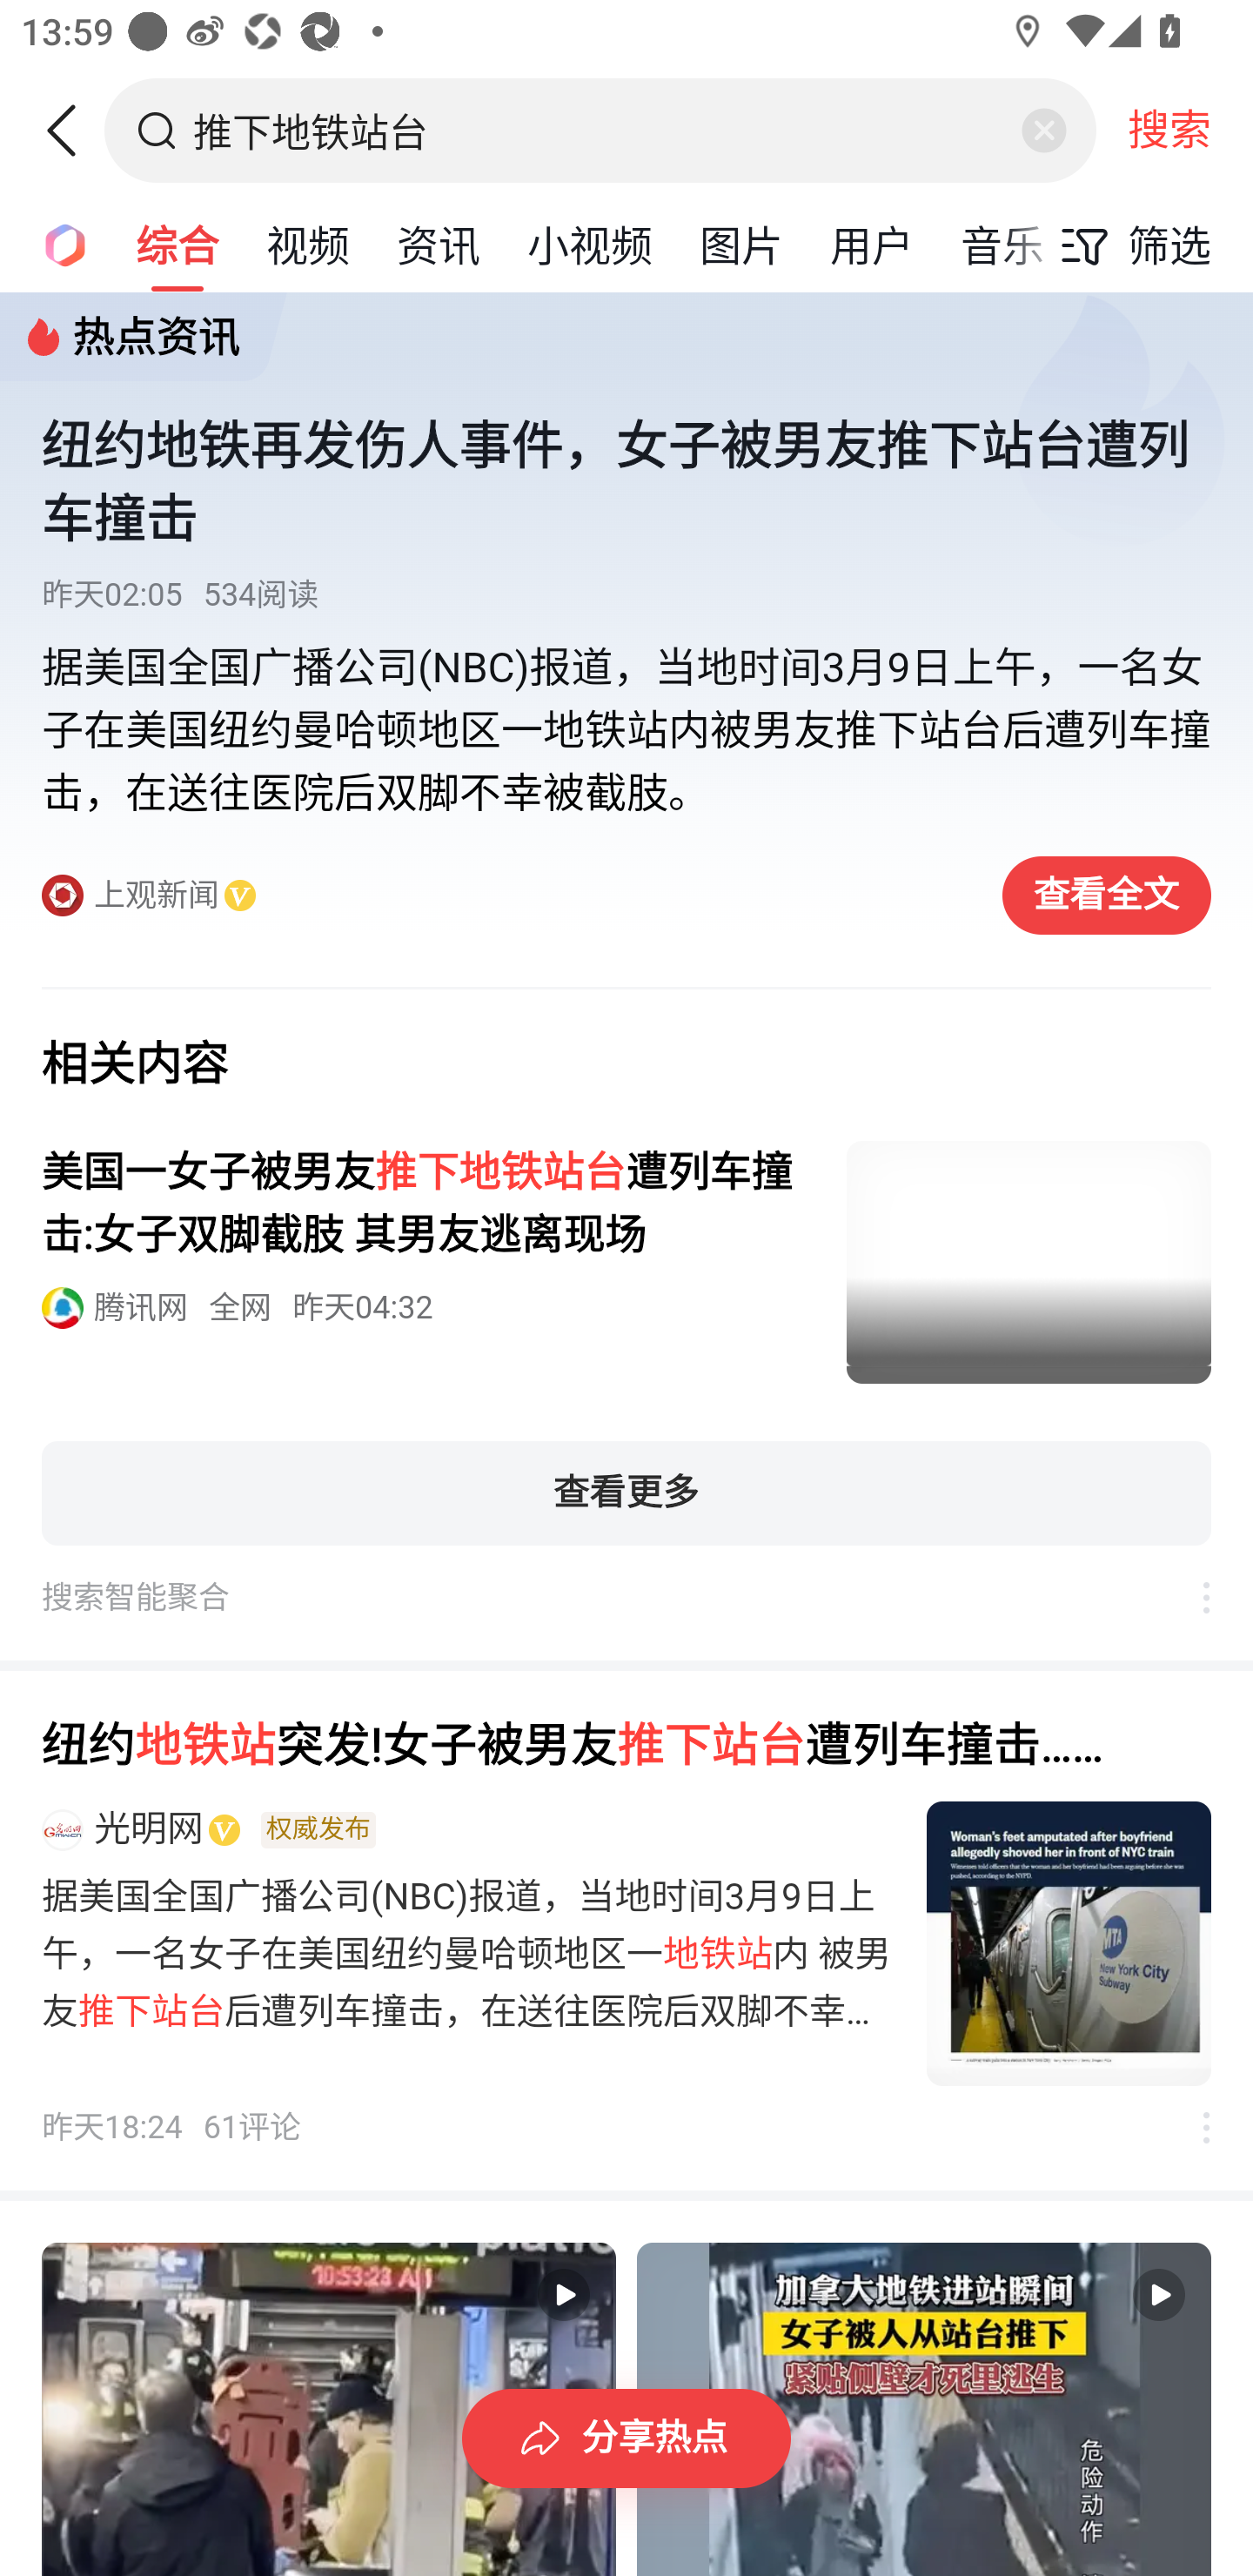 Image resolution: width=1253 pixels, height=2576 pixels. I want to click on 查看更多, so click(626, 1493).